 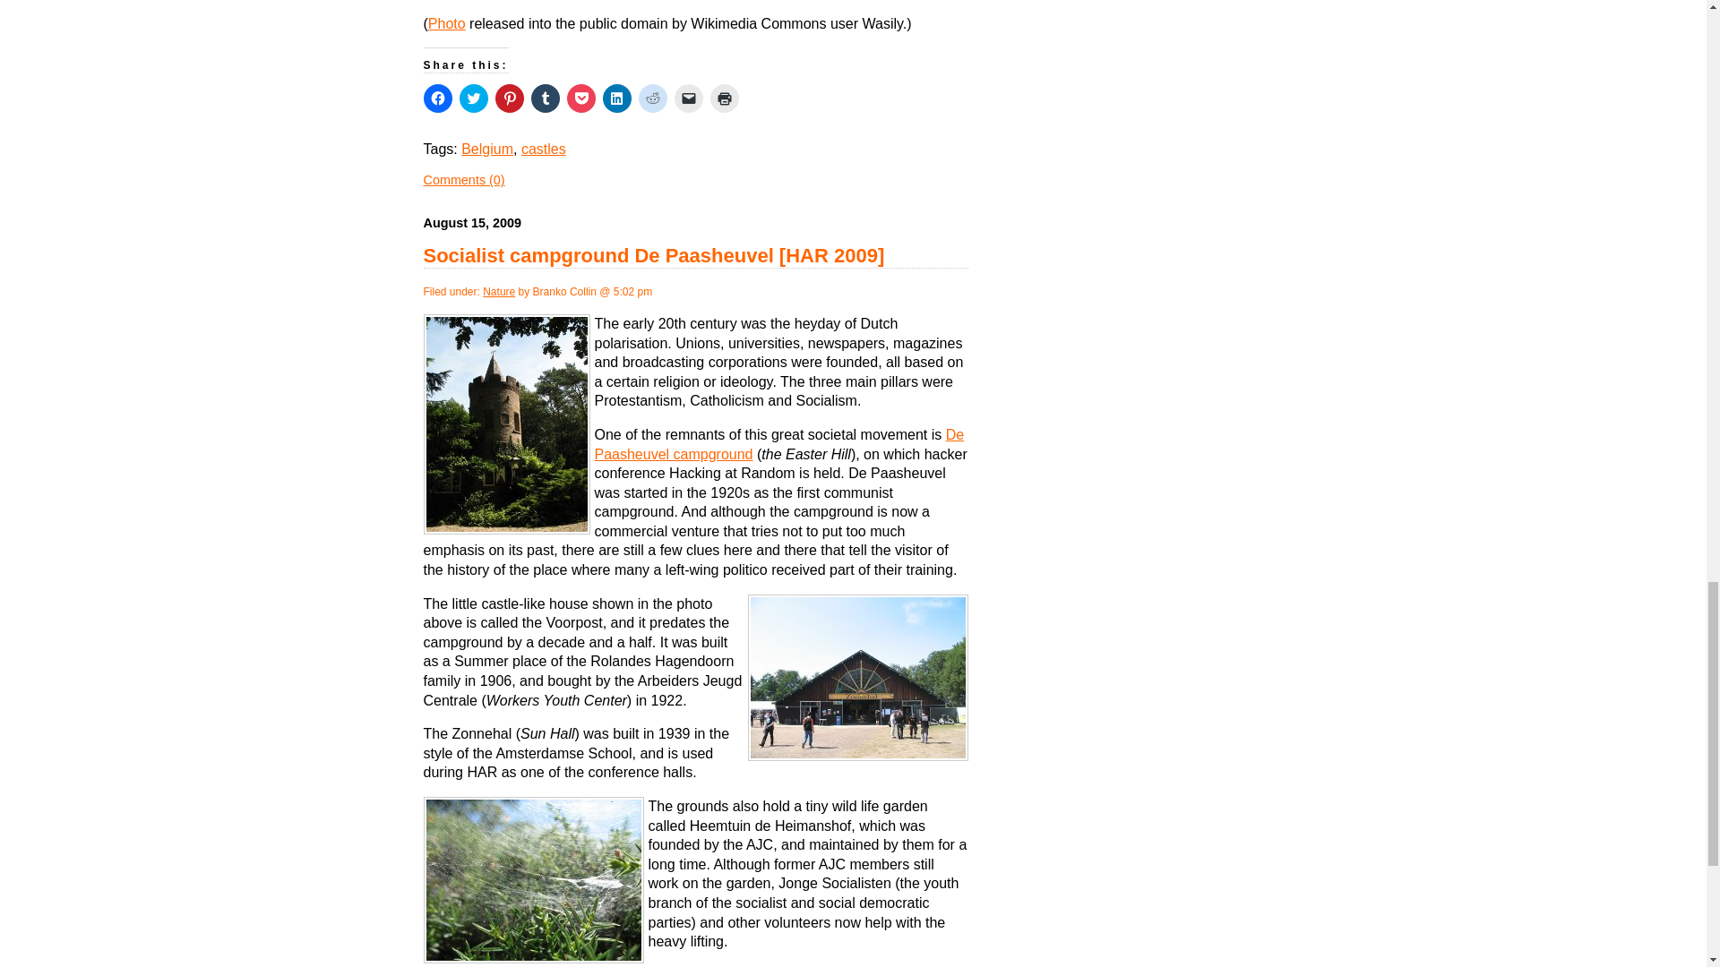 What do you see at coordinates (447, 23) in the screenshot?
I see `Photo` at bounding box center [447, 23].